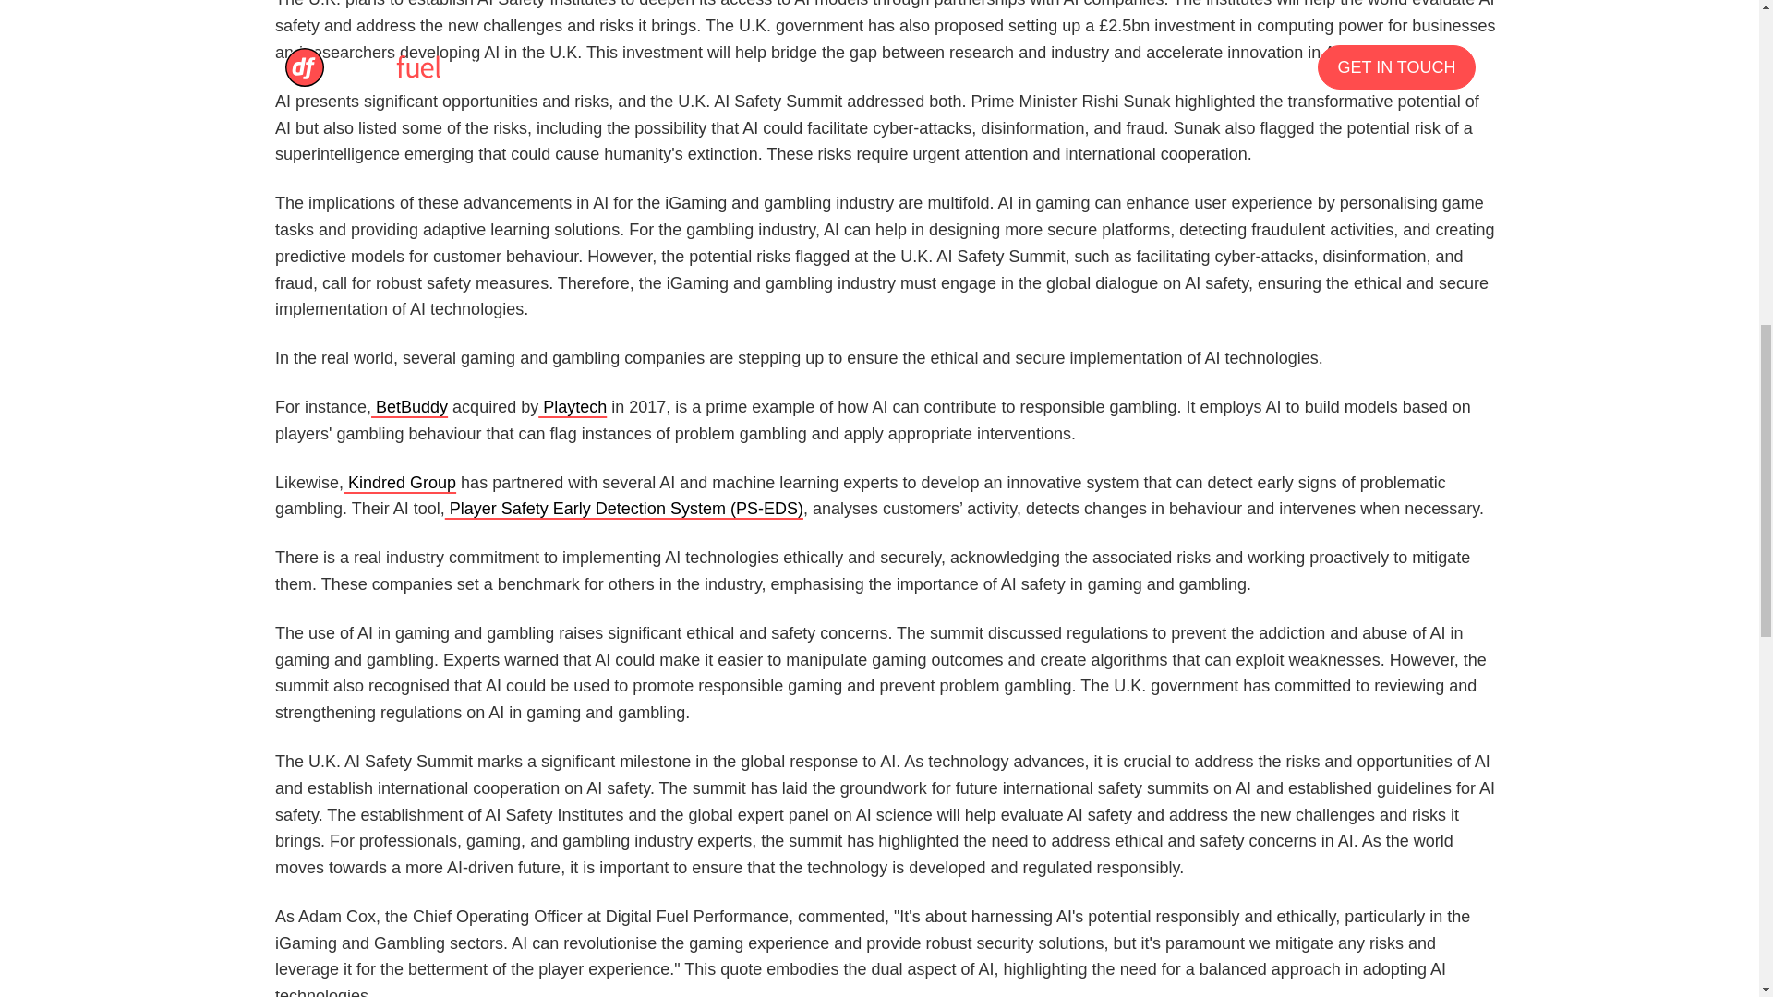 Image resolution: width=1773 pixels, height=997 pixels. I want to click on Kindred Group, so click(399, 483).